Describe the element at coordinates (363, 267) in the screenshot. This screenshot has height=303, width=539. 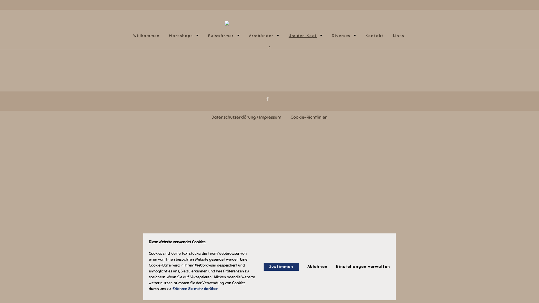
I see `Einstellungen verwalten` at that location.